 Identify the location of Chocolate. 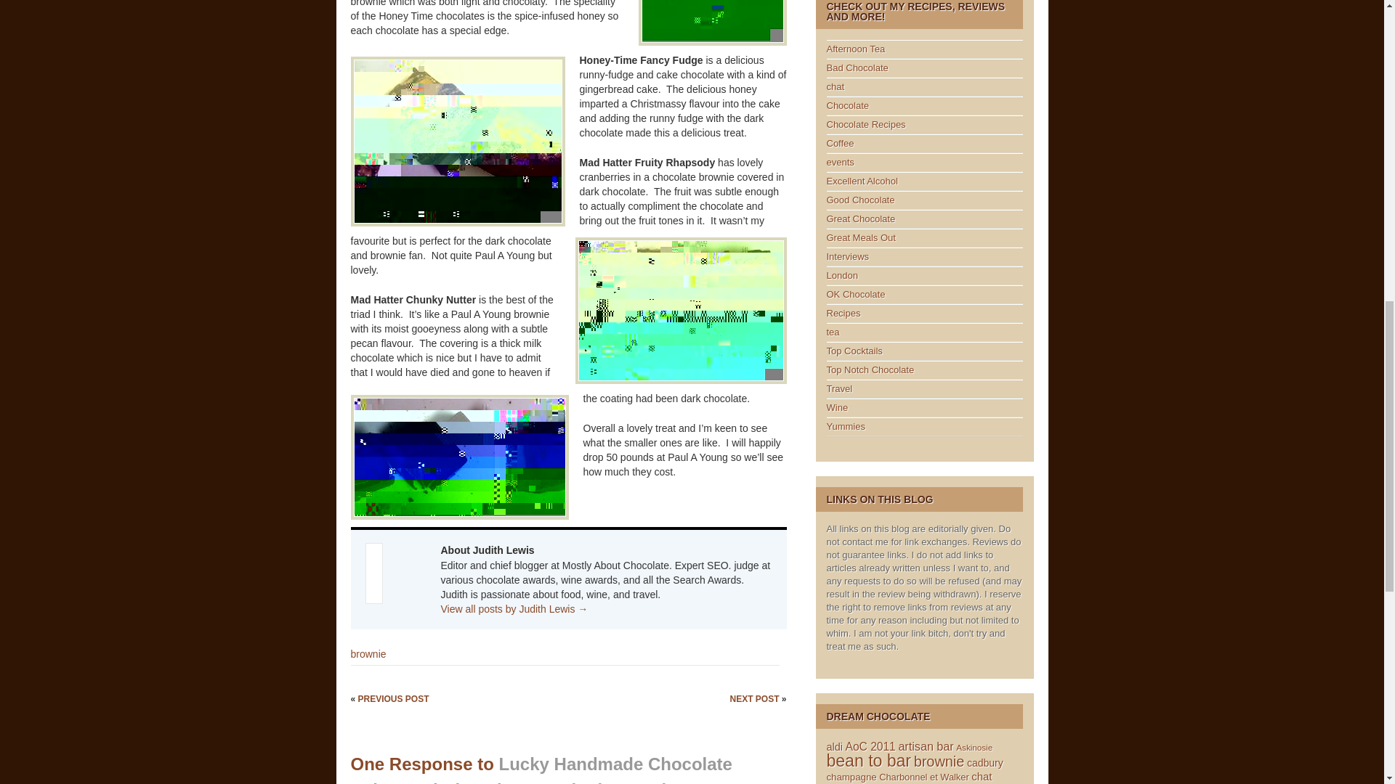
(848, 106).